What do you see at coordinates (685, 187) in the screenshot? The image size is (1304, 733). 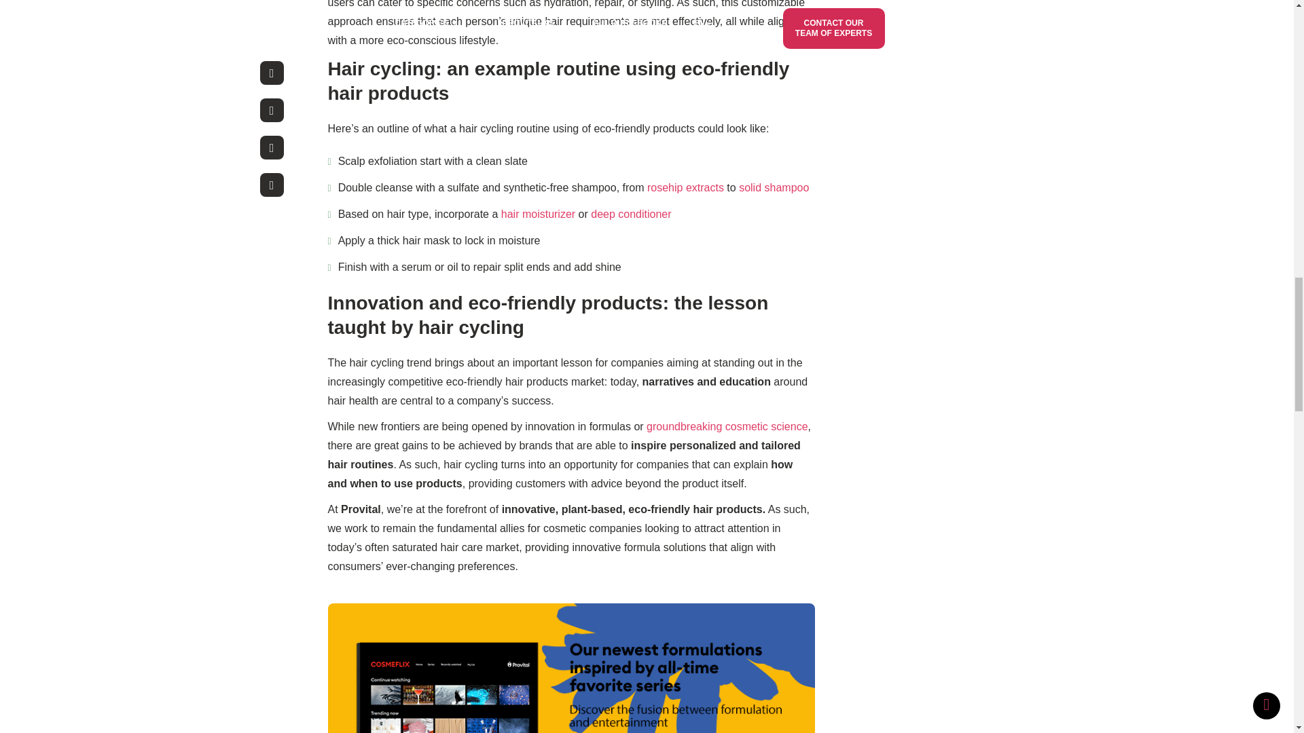 I see `rosehip extracts` at bounding box center [685, 187].